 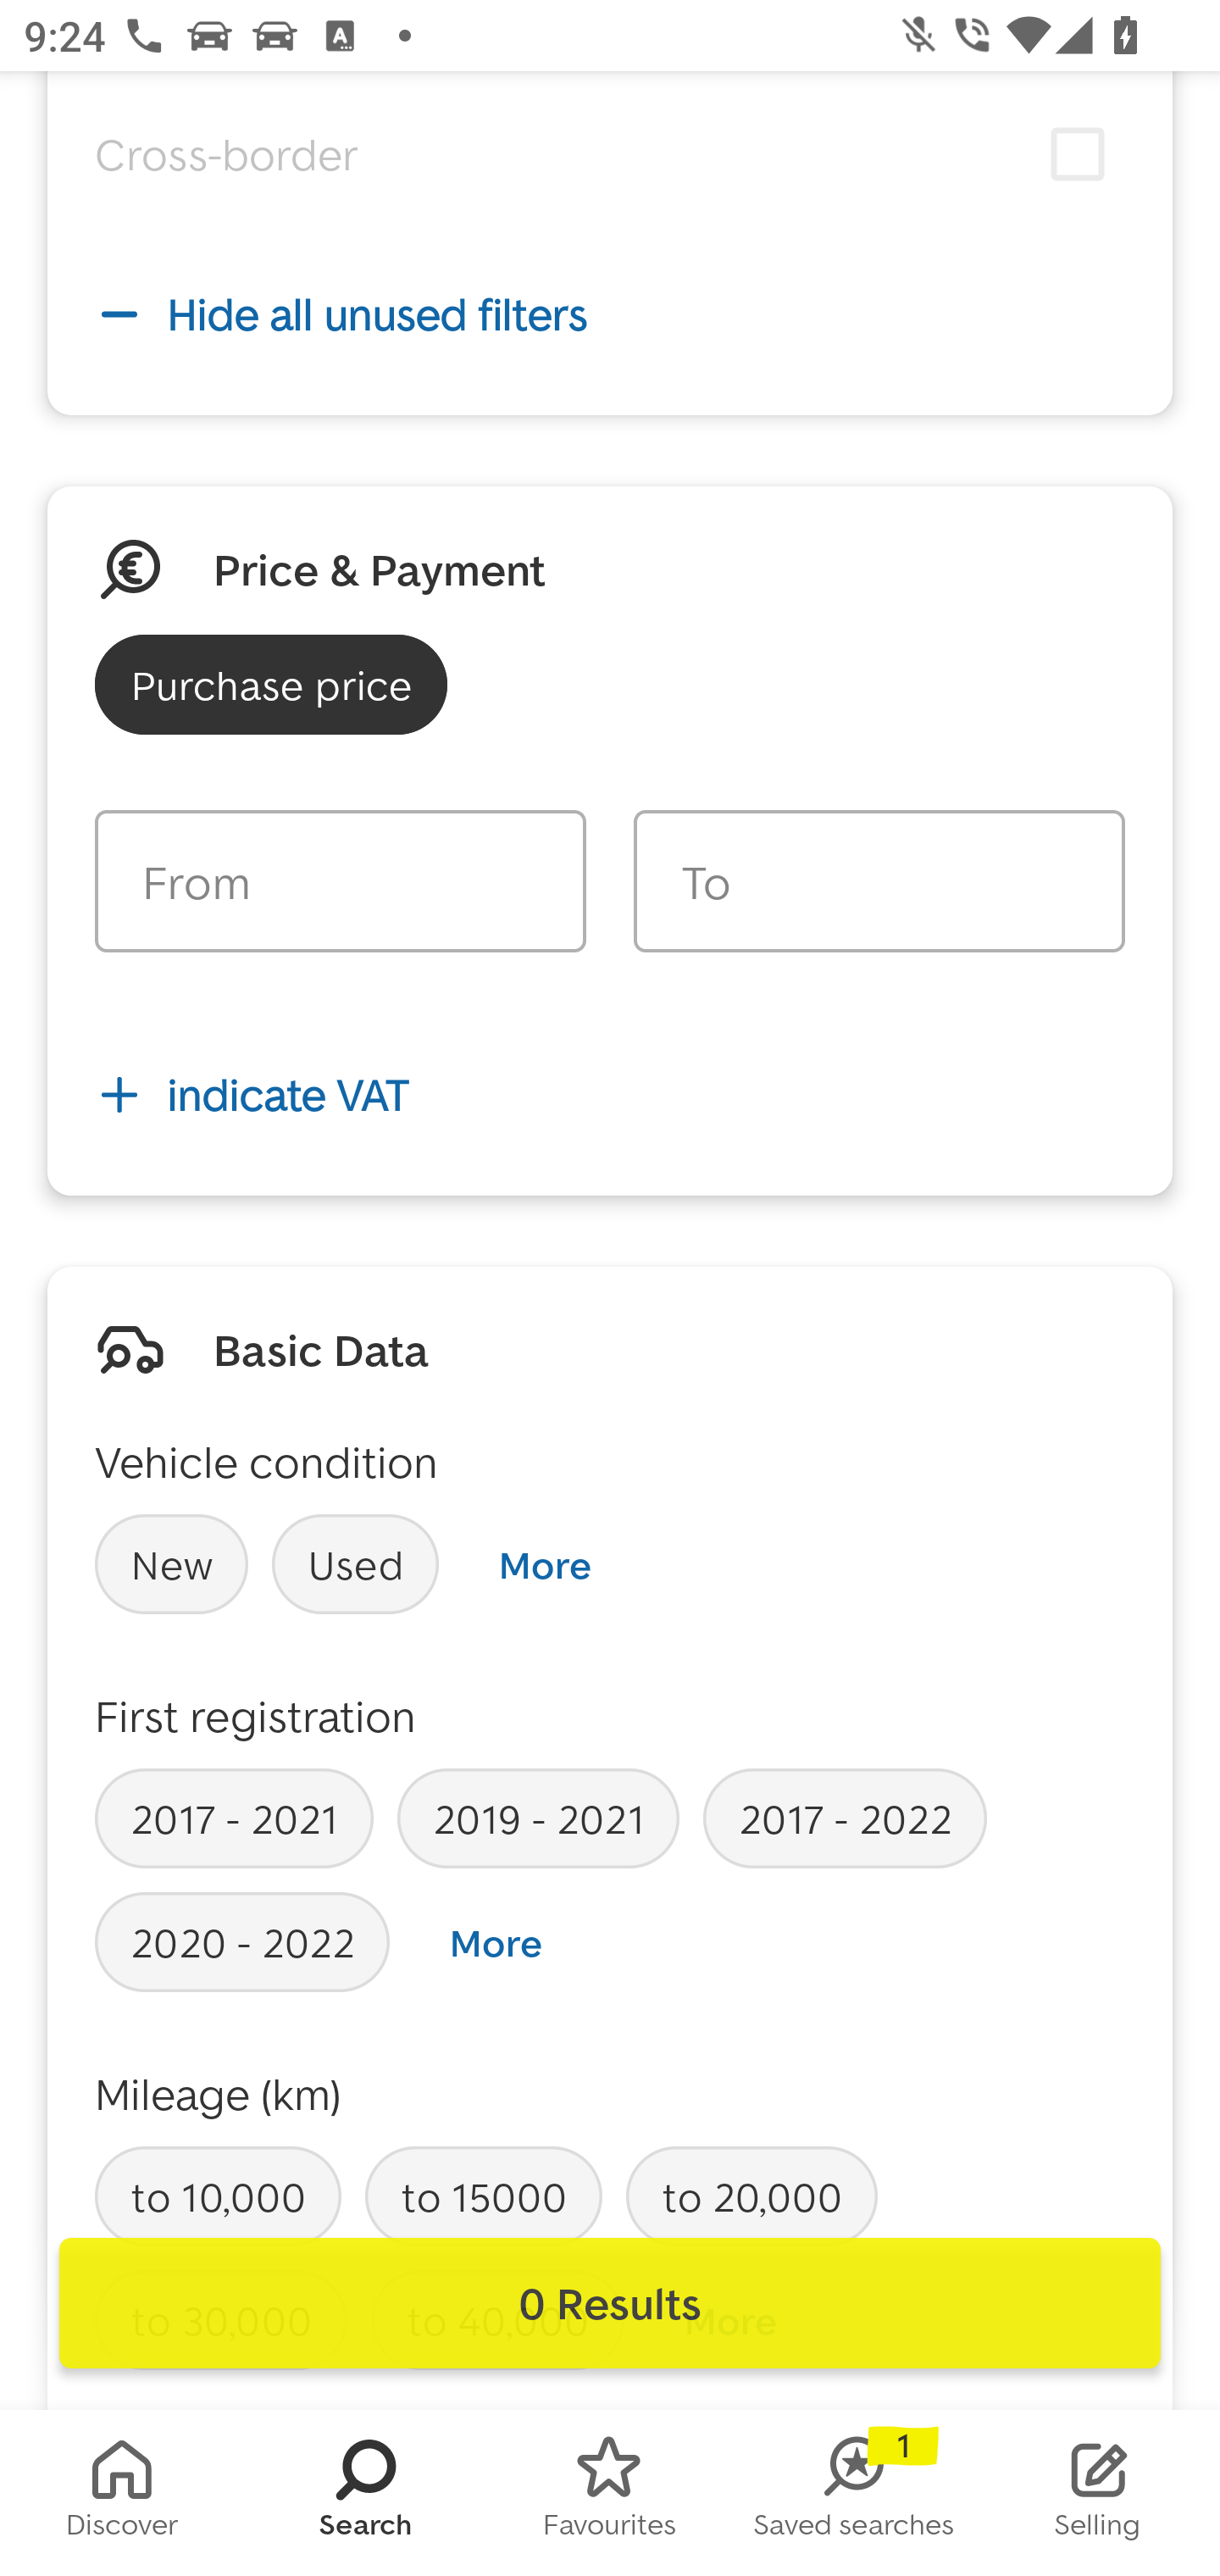 What do you see at coordinates (610, 2493) in the screenshot?
I see `FAVORITES Favourites` at bounding box center [610, 2493].